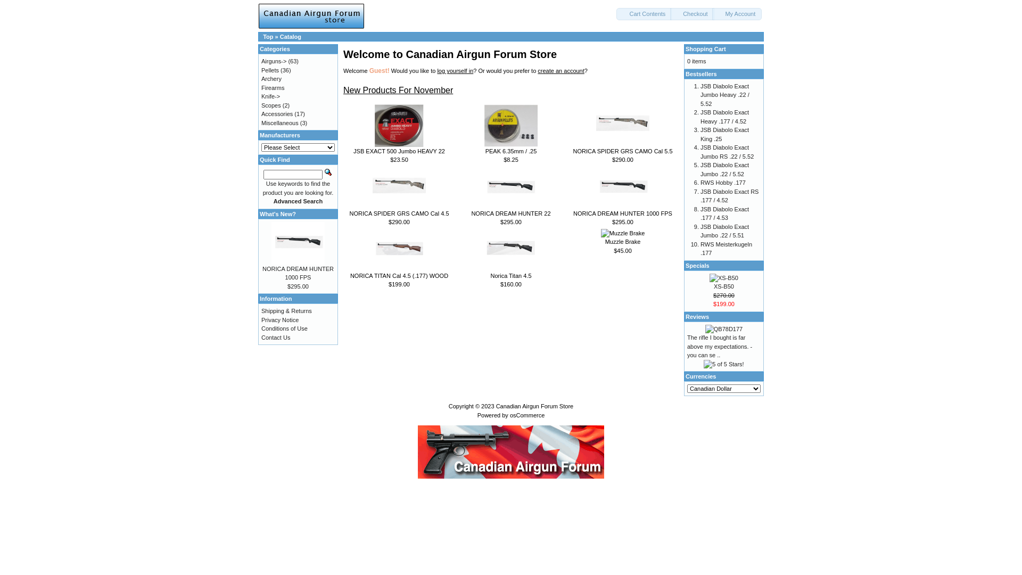 Image resolution: width=1022 pixels, height=575 pixels. What do you see at coordinates (724, 286) in the screenshot?
I see `XS-B50` at bounding box center [724, 286].